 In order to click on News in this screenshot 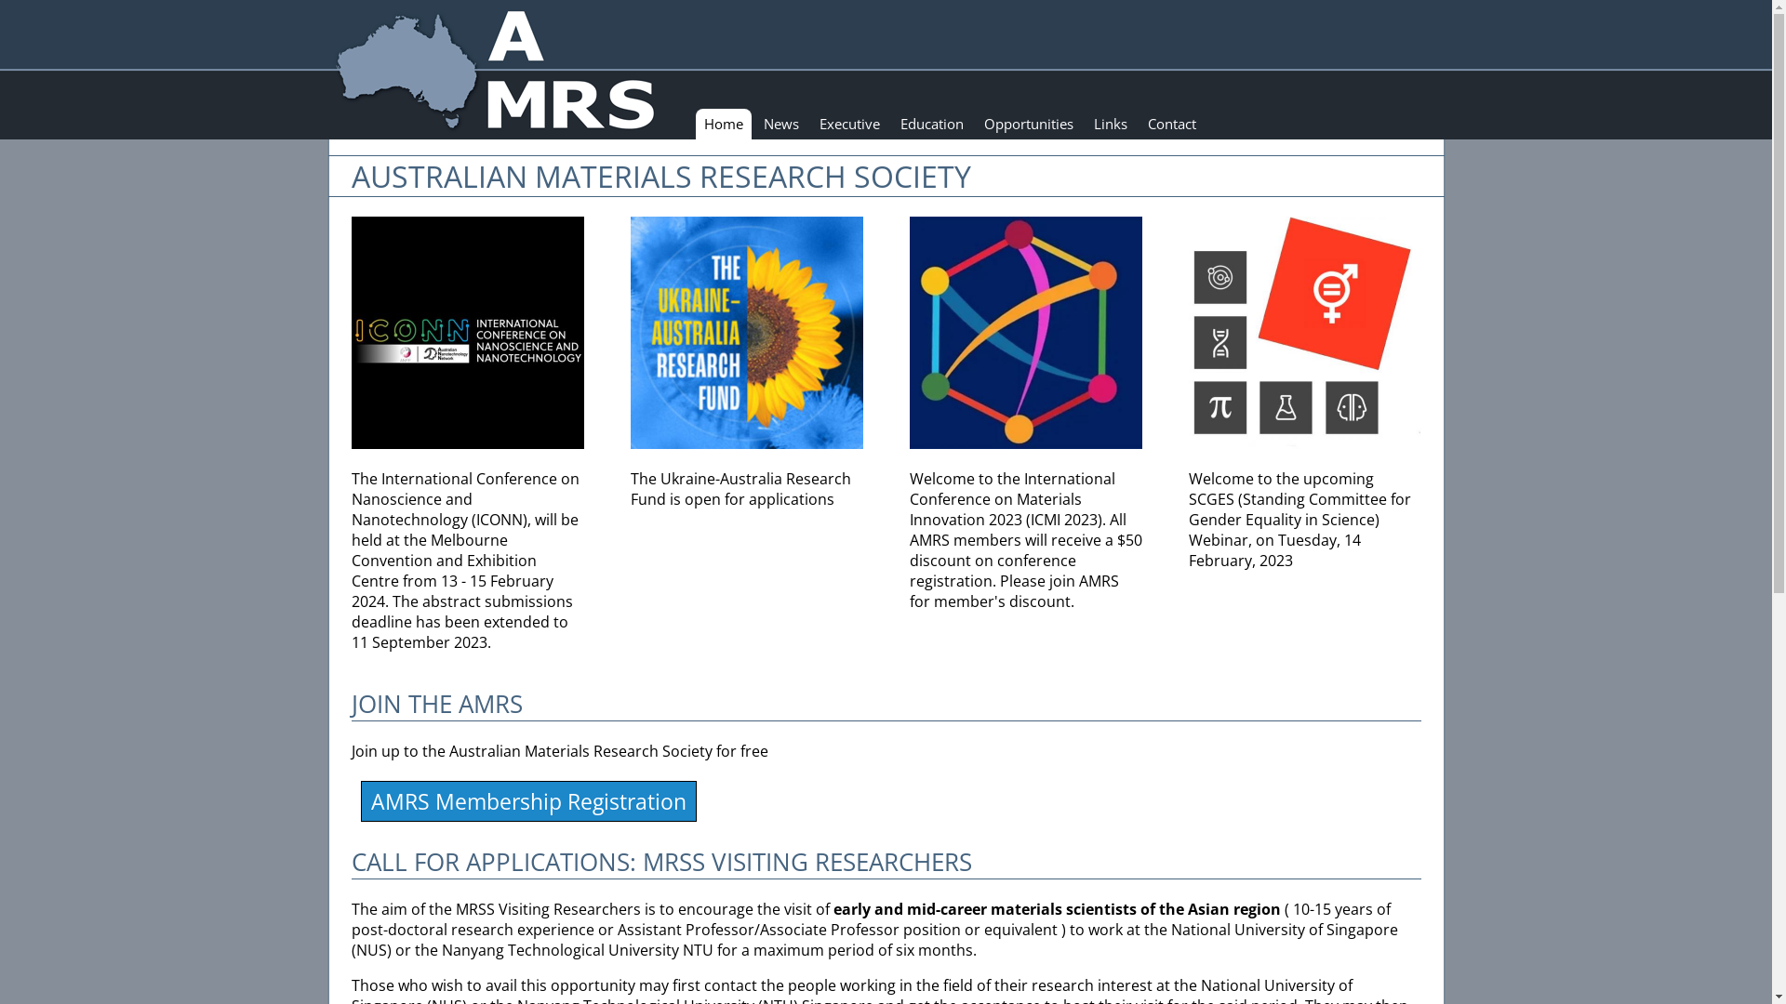, I will do `click(781, 125)`.